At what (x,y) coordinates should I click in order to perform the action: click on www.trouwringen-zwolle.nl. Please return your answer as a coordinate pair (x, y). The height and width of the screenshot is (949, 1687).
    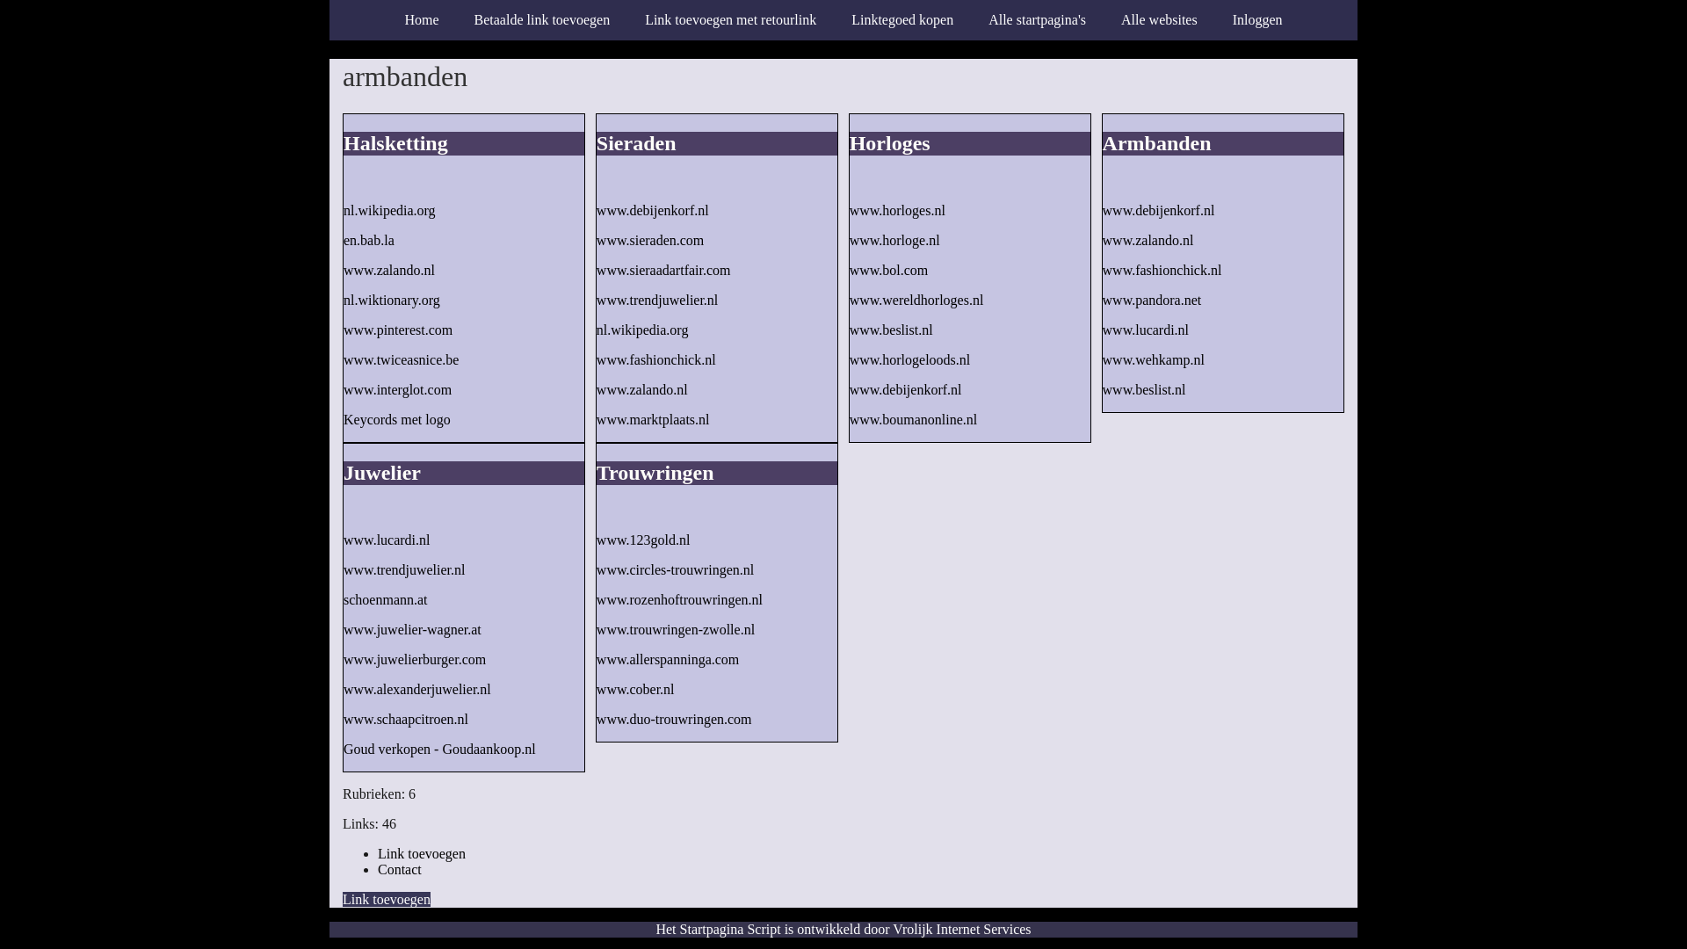
    Looking at the image, I should click on (676, 629).